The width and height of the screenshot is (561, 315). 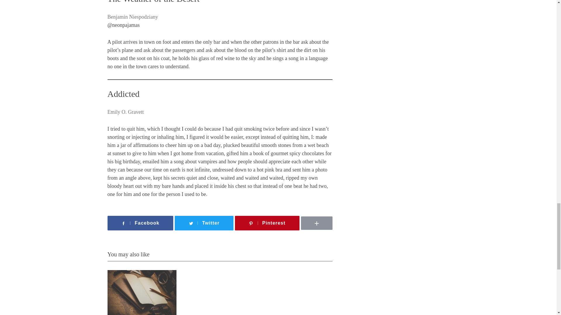 What do you see at coordinates (267, 223) in the screenshot?
I see `Pinterest` at bounding box center [267, 223].